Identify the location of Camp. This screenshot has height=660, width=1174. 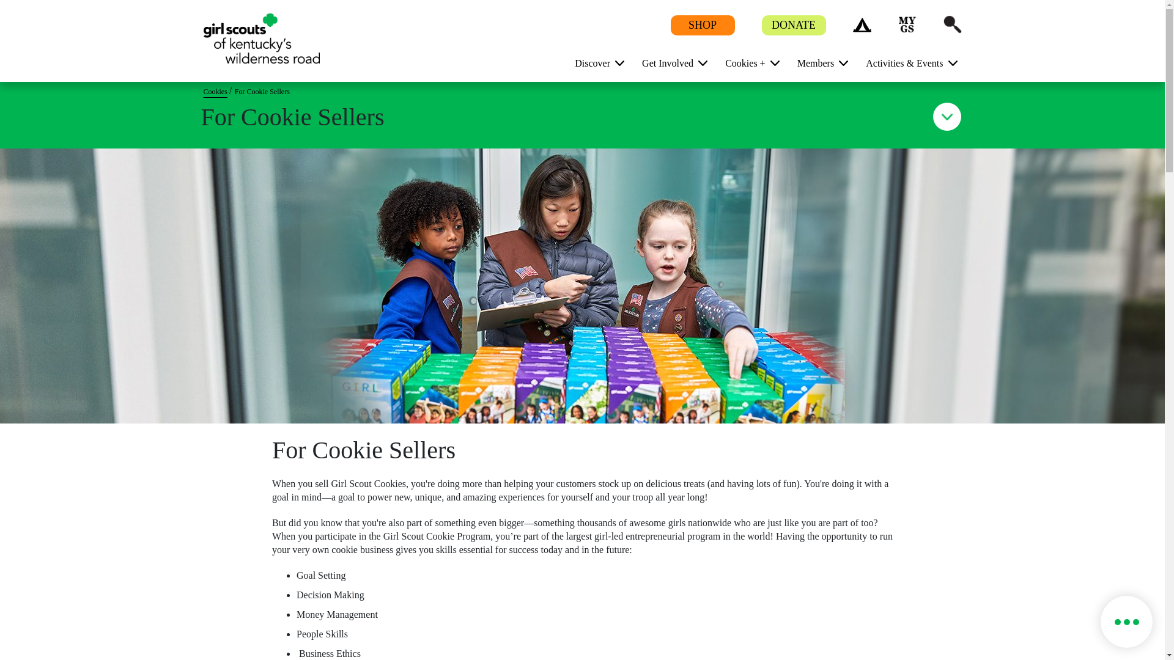
(861, 24).